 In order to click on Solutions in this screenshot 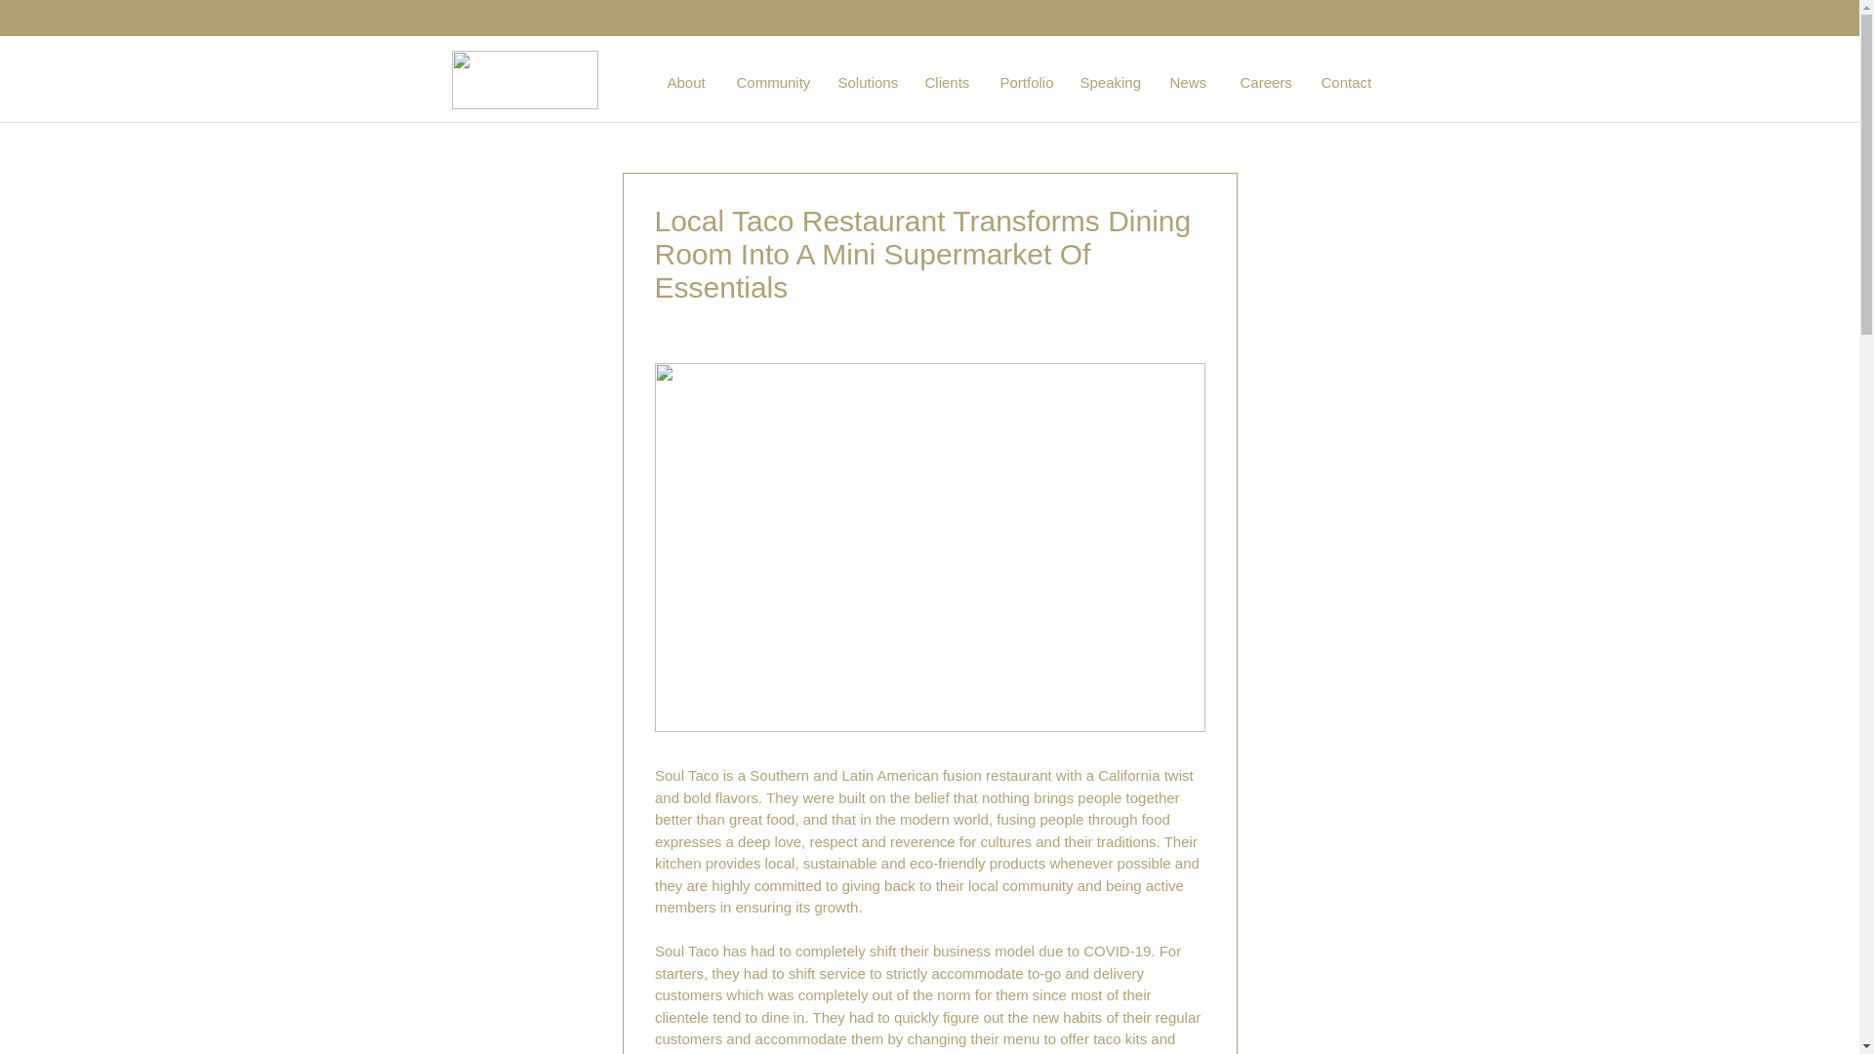, I will do `click(878, 82)`.